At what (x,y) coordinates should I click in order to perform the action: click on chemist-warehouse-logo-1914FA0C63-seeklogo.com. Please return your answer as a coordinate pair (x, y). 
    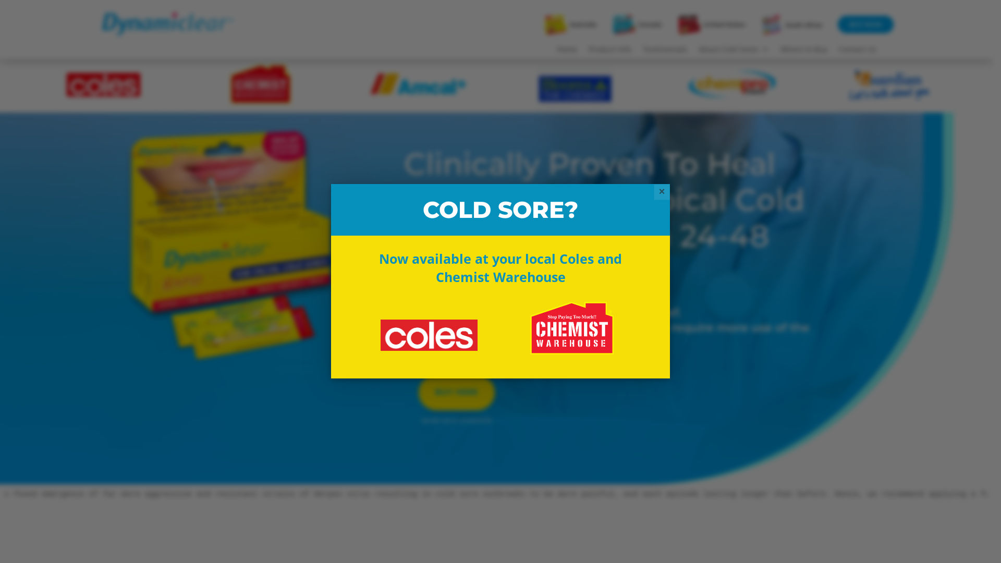
    Looking at the image, I should click on (261, 84).